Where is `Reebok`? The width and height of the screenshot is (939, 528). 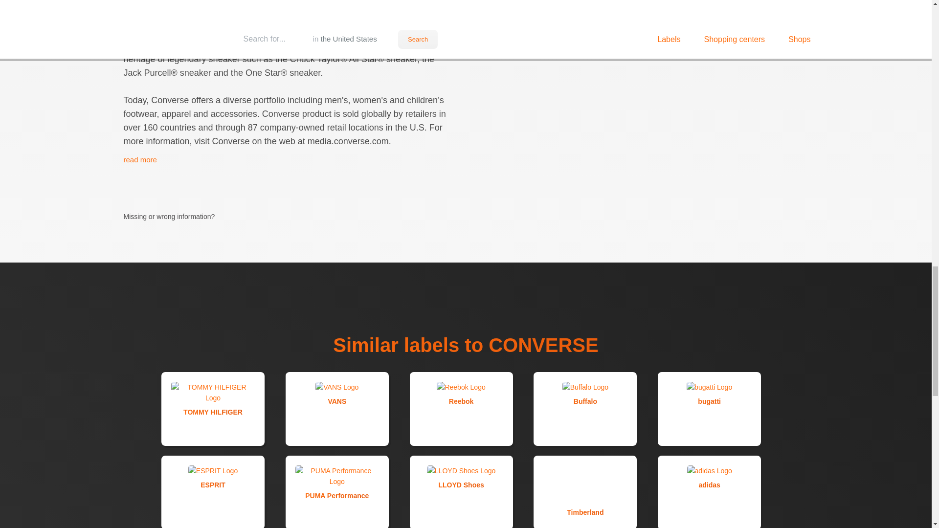 Reebok is located at coordinates (461, 408).